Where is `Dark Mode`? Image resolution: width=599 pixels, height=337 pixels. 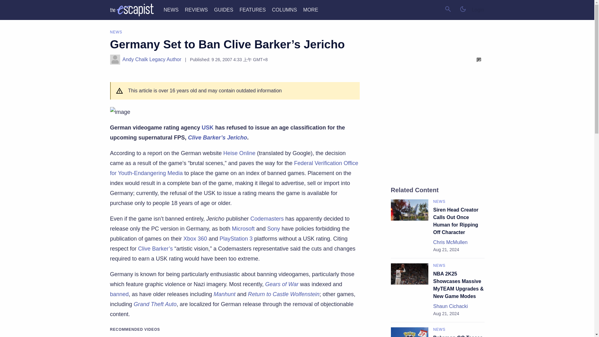
Dark Mode is located at coordinates (463, 9).